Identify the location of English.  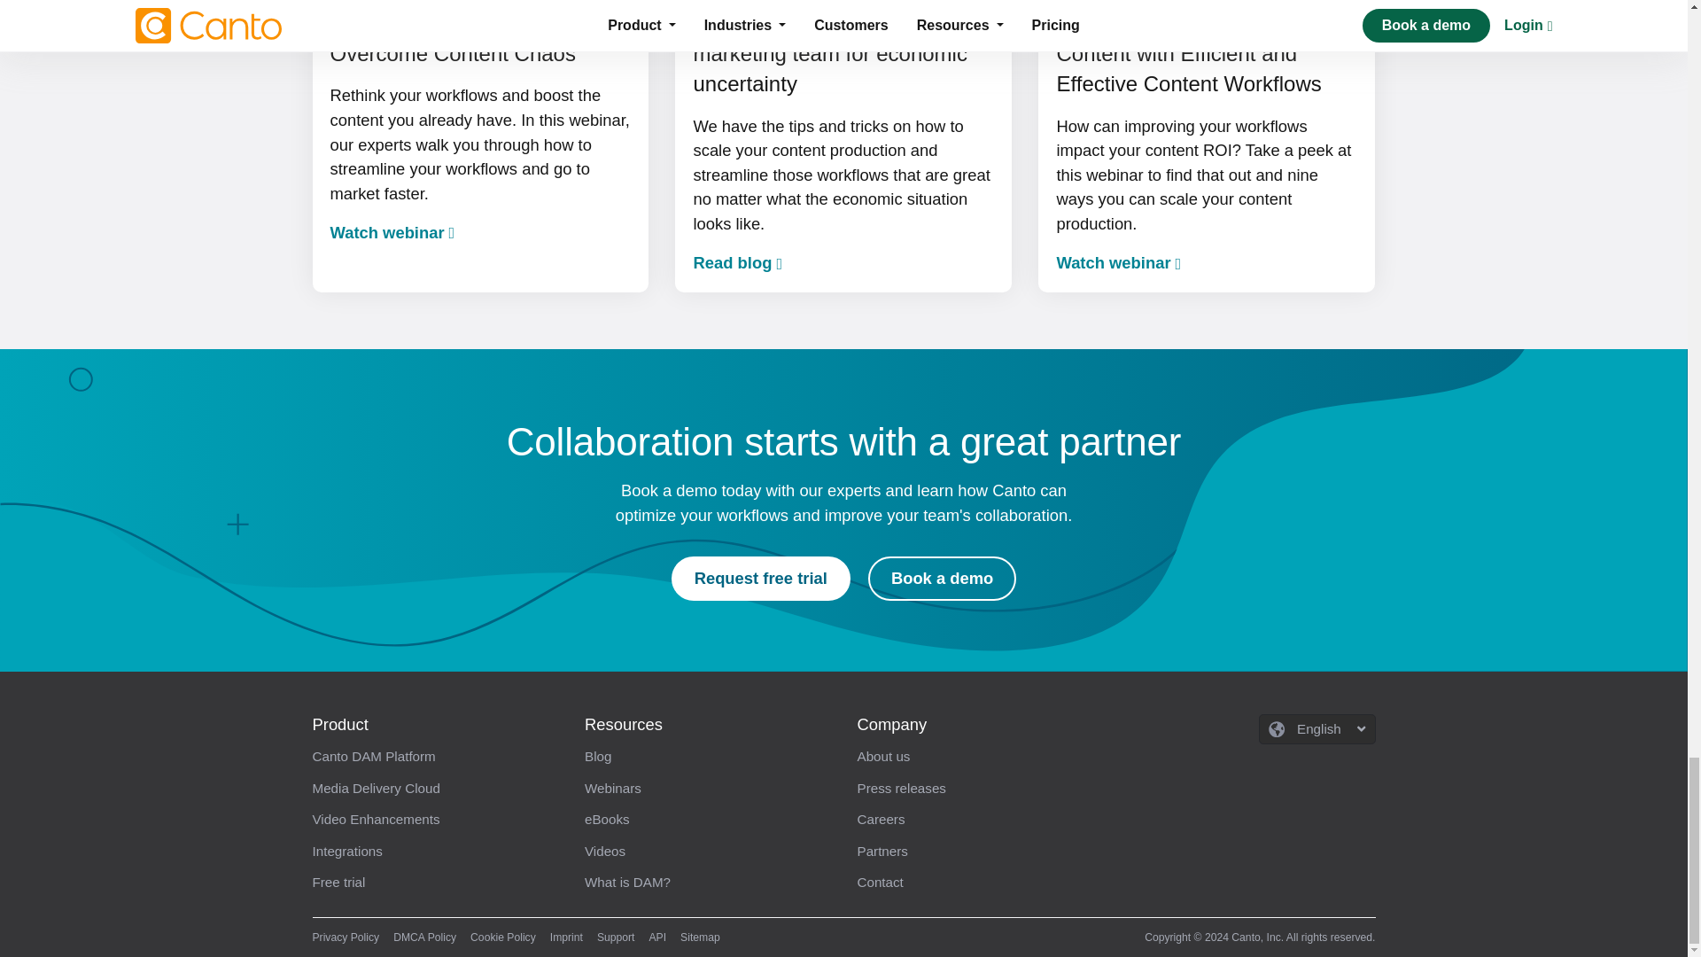
(1317, 729).